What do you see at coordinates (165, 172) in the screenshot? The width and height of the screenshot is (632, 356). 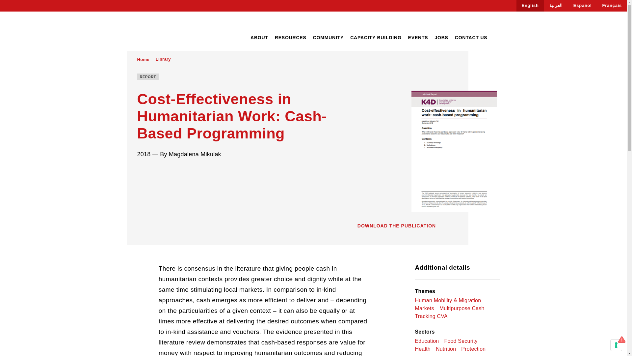 I see `Share on LinkedIn` at bounding box center [165, 172].